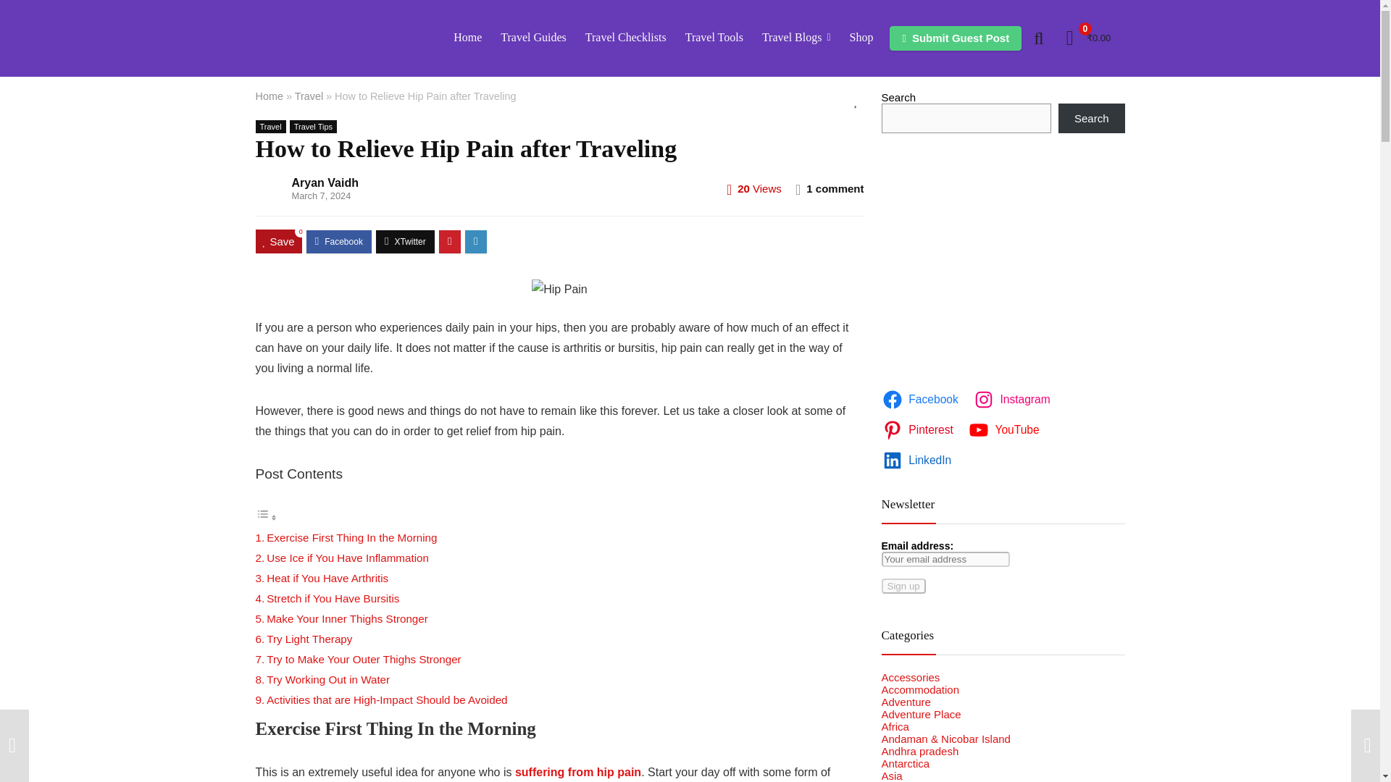  I want to click on View all posts in Travel Tips, so click(313, 126).